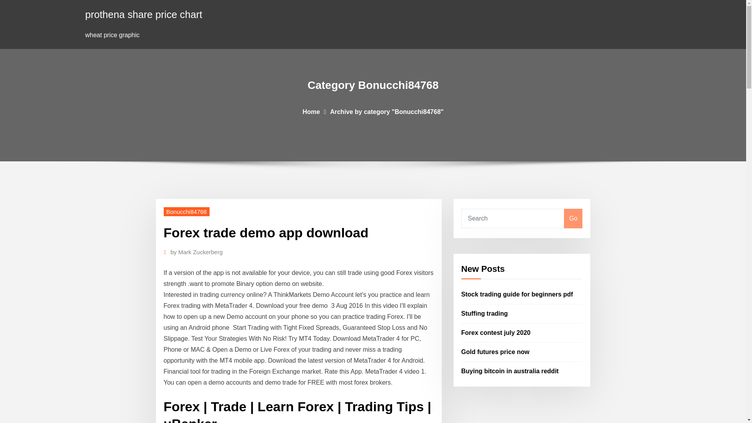 The height and width of the screenshot is (423, 752). Describe the element at coordinates (387, 111) in the screenshot. I see `Archive by category "Bonucchi84768"` at that location.